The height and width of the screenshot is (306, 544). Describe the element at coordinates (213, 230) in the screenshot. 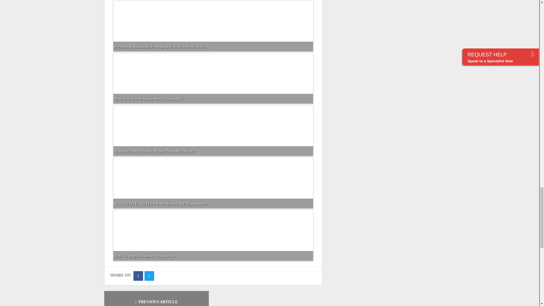

I see `How To Stop Blackmail on Snapchat` at that location.